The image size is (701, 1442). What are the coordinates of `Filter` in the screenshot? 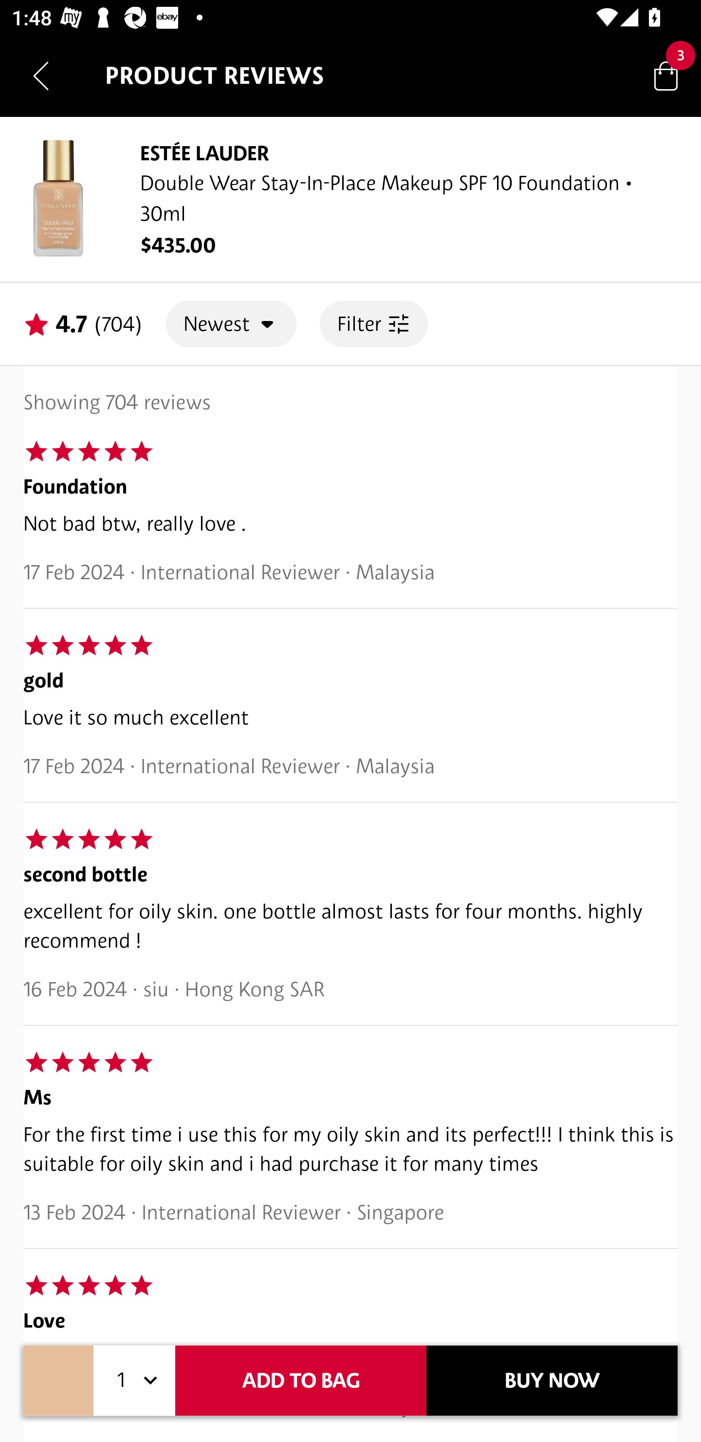 It's located at (373, 323).